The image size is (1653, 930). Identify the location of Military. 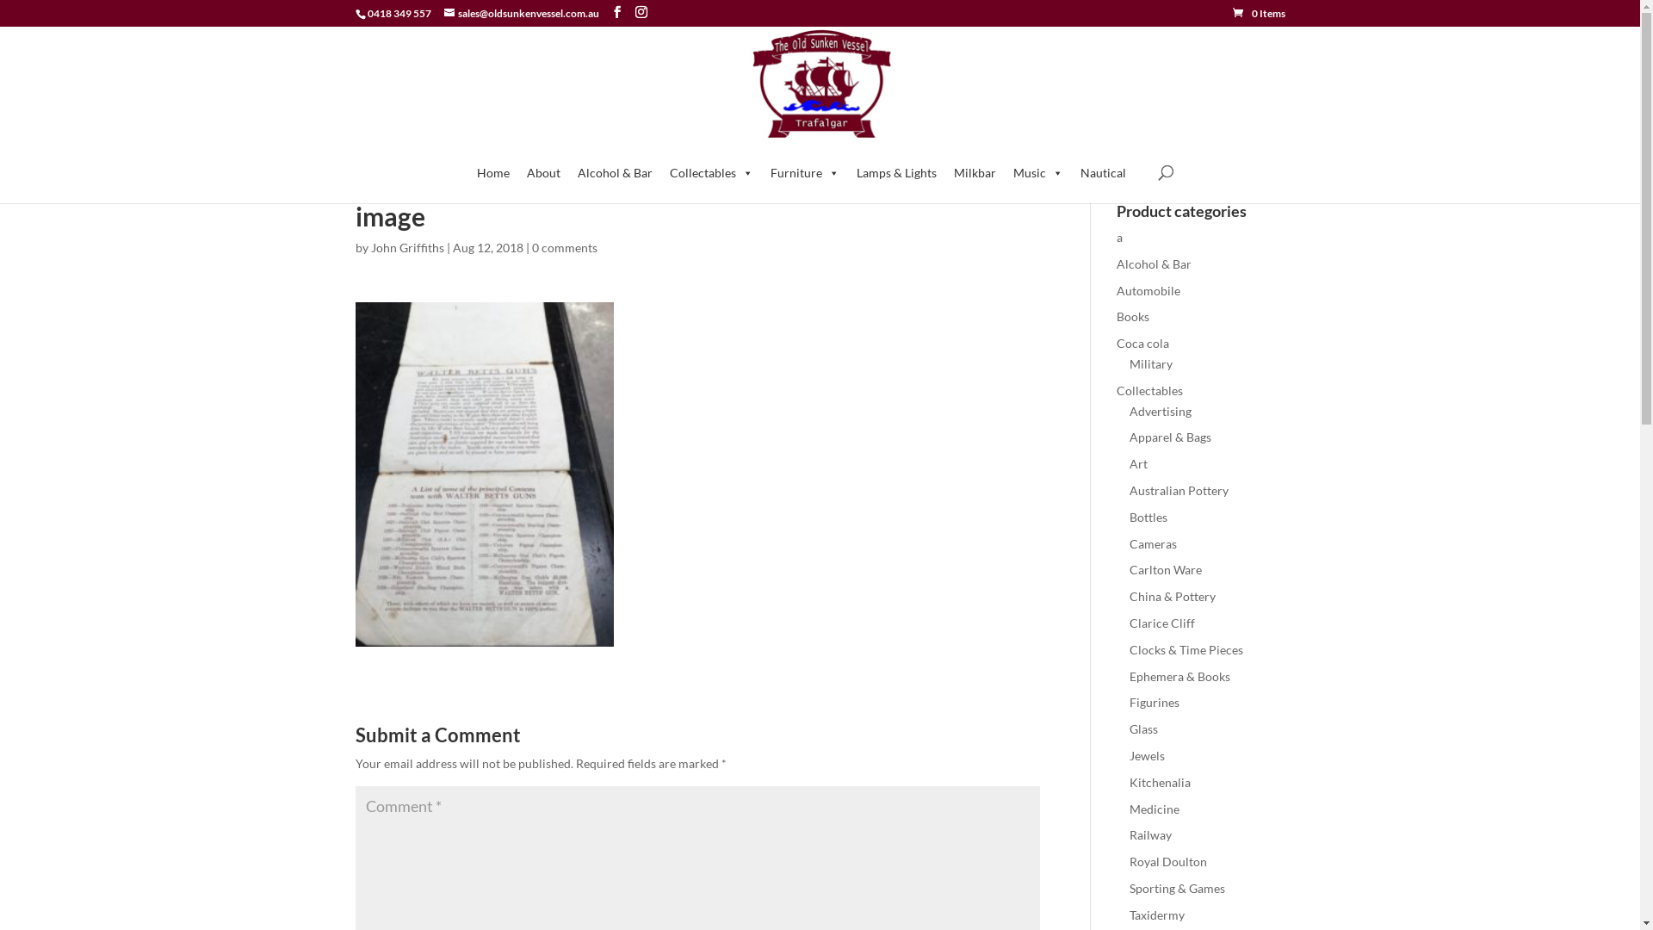
(1151, 363).